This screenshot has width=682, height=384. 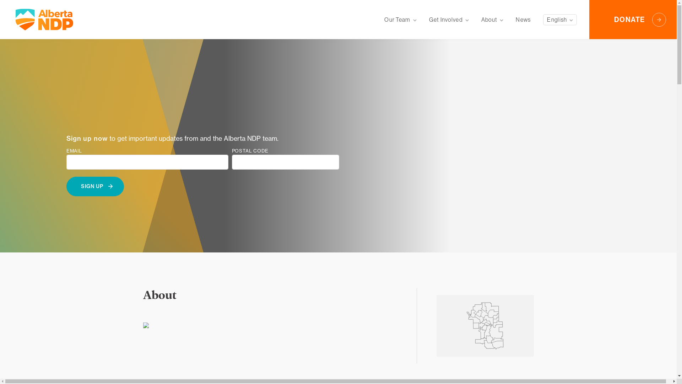 I want to click on SIGN UP, so click(x=95, y=186).